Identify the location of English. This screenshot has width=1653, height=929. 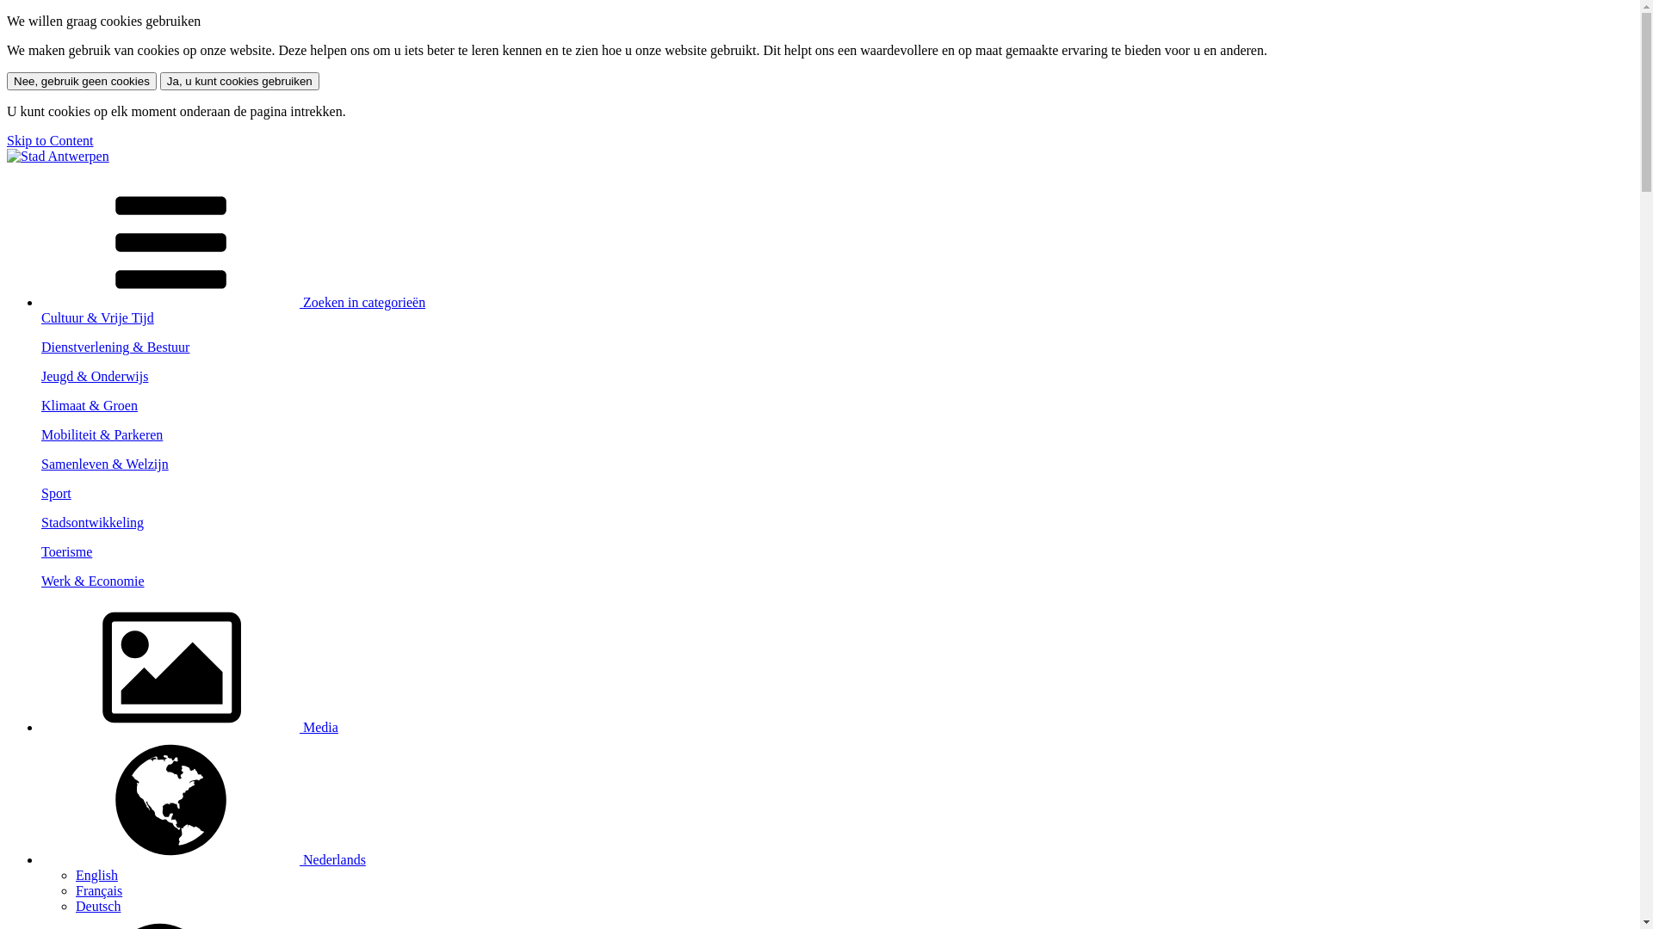
(96, 876).